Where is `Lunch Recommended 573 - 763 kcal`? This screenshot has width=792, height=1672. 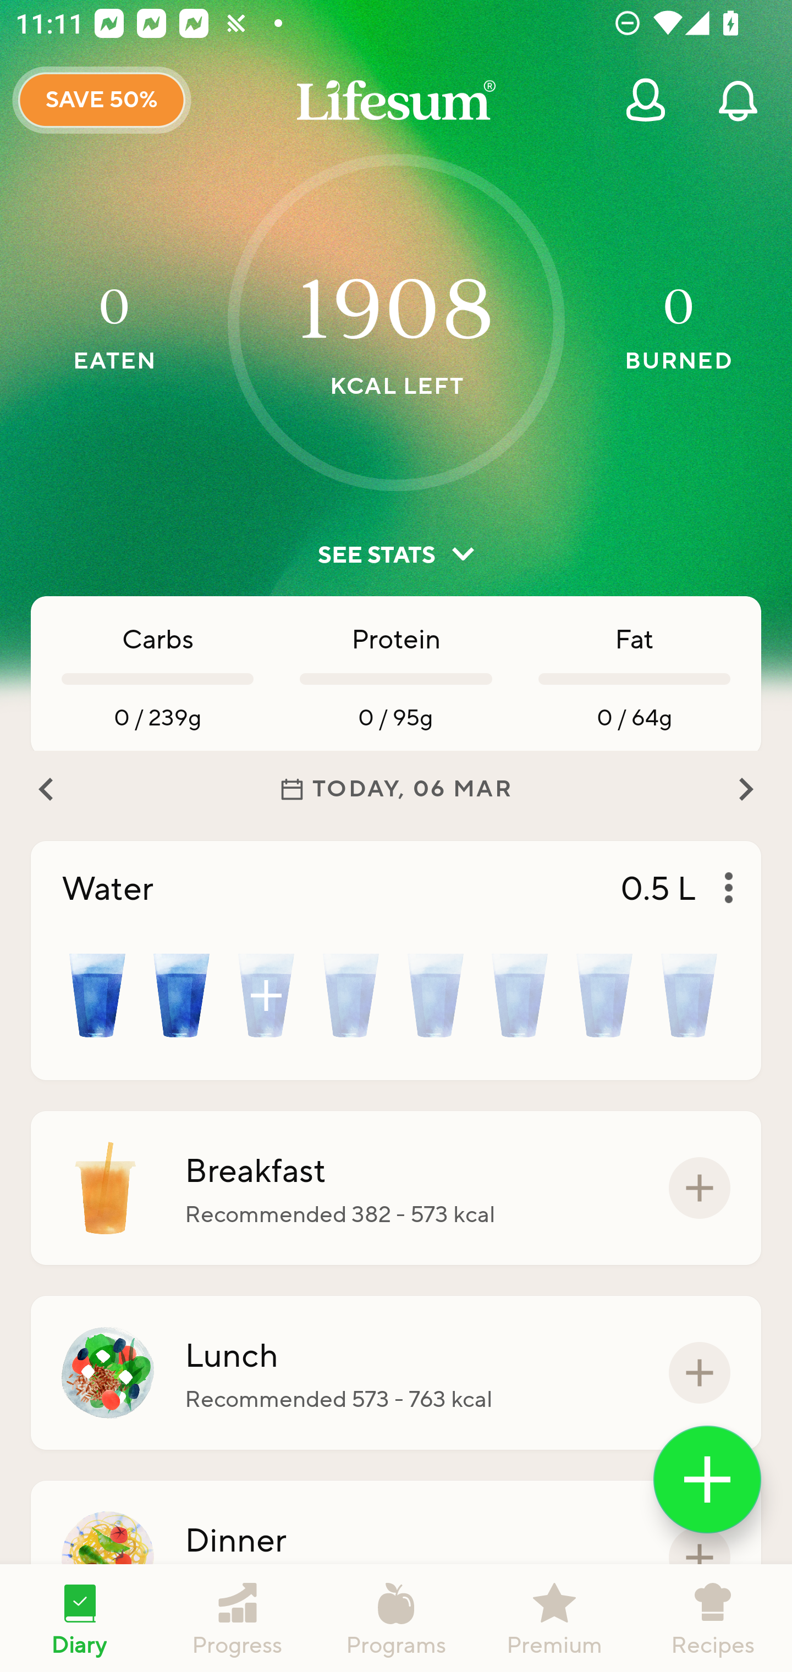 Lunch Recommended 573 - 763 kcal is located at coordinates (396, 1373).